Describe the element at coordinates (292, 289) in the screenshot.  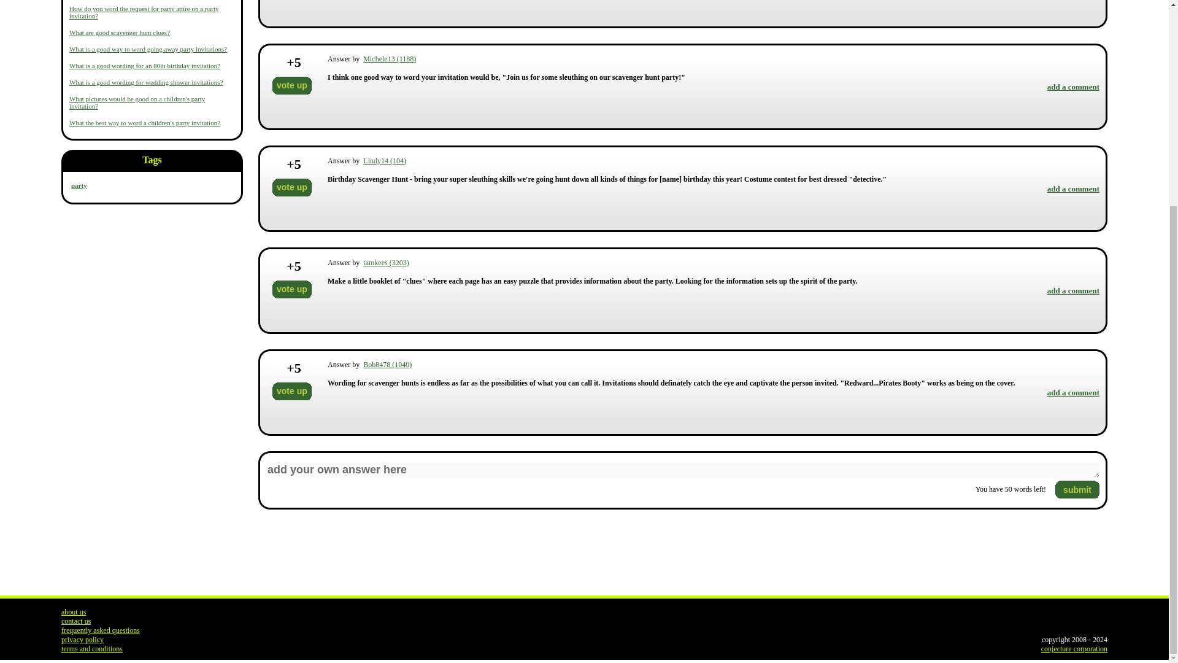
I see `vote up` at that location.